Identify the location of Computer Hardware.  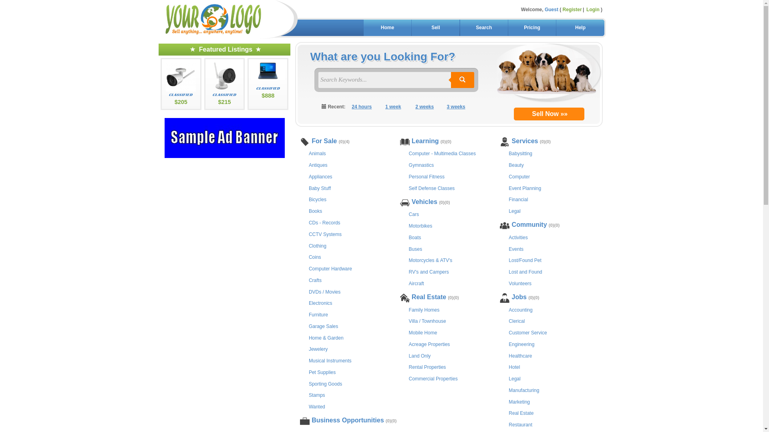
(330, 268).